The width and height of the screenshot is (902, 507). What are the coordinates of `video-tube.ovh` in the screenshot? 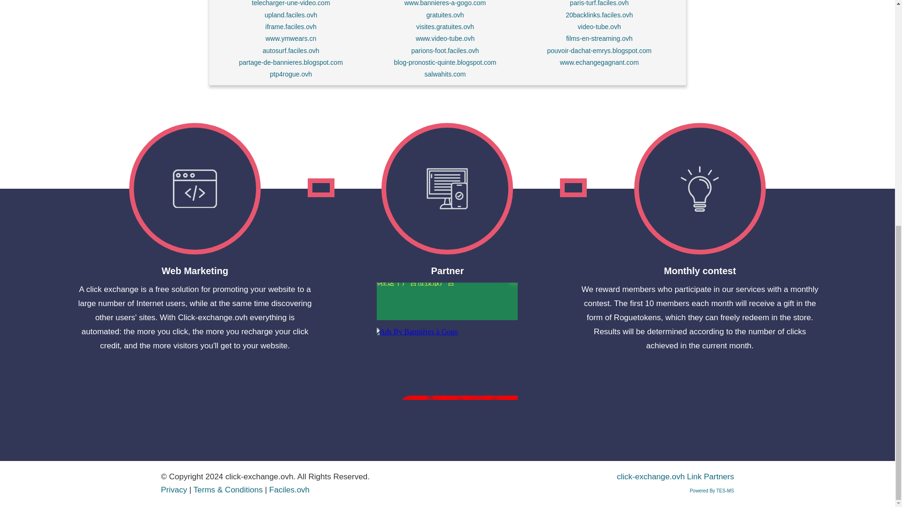 It's located at (599, 26).